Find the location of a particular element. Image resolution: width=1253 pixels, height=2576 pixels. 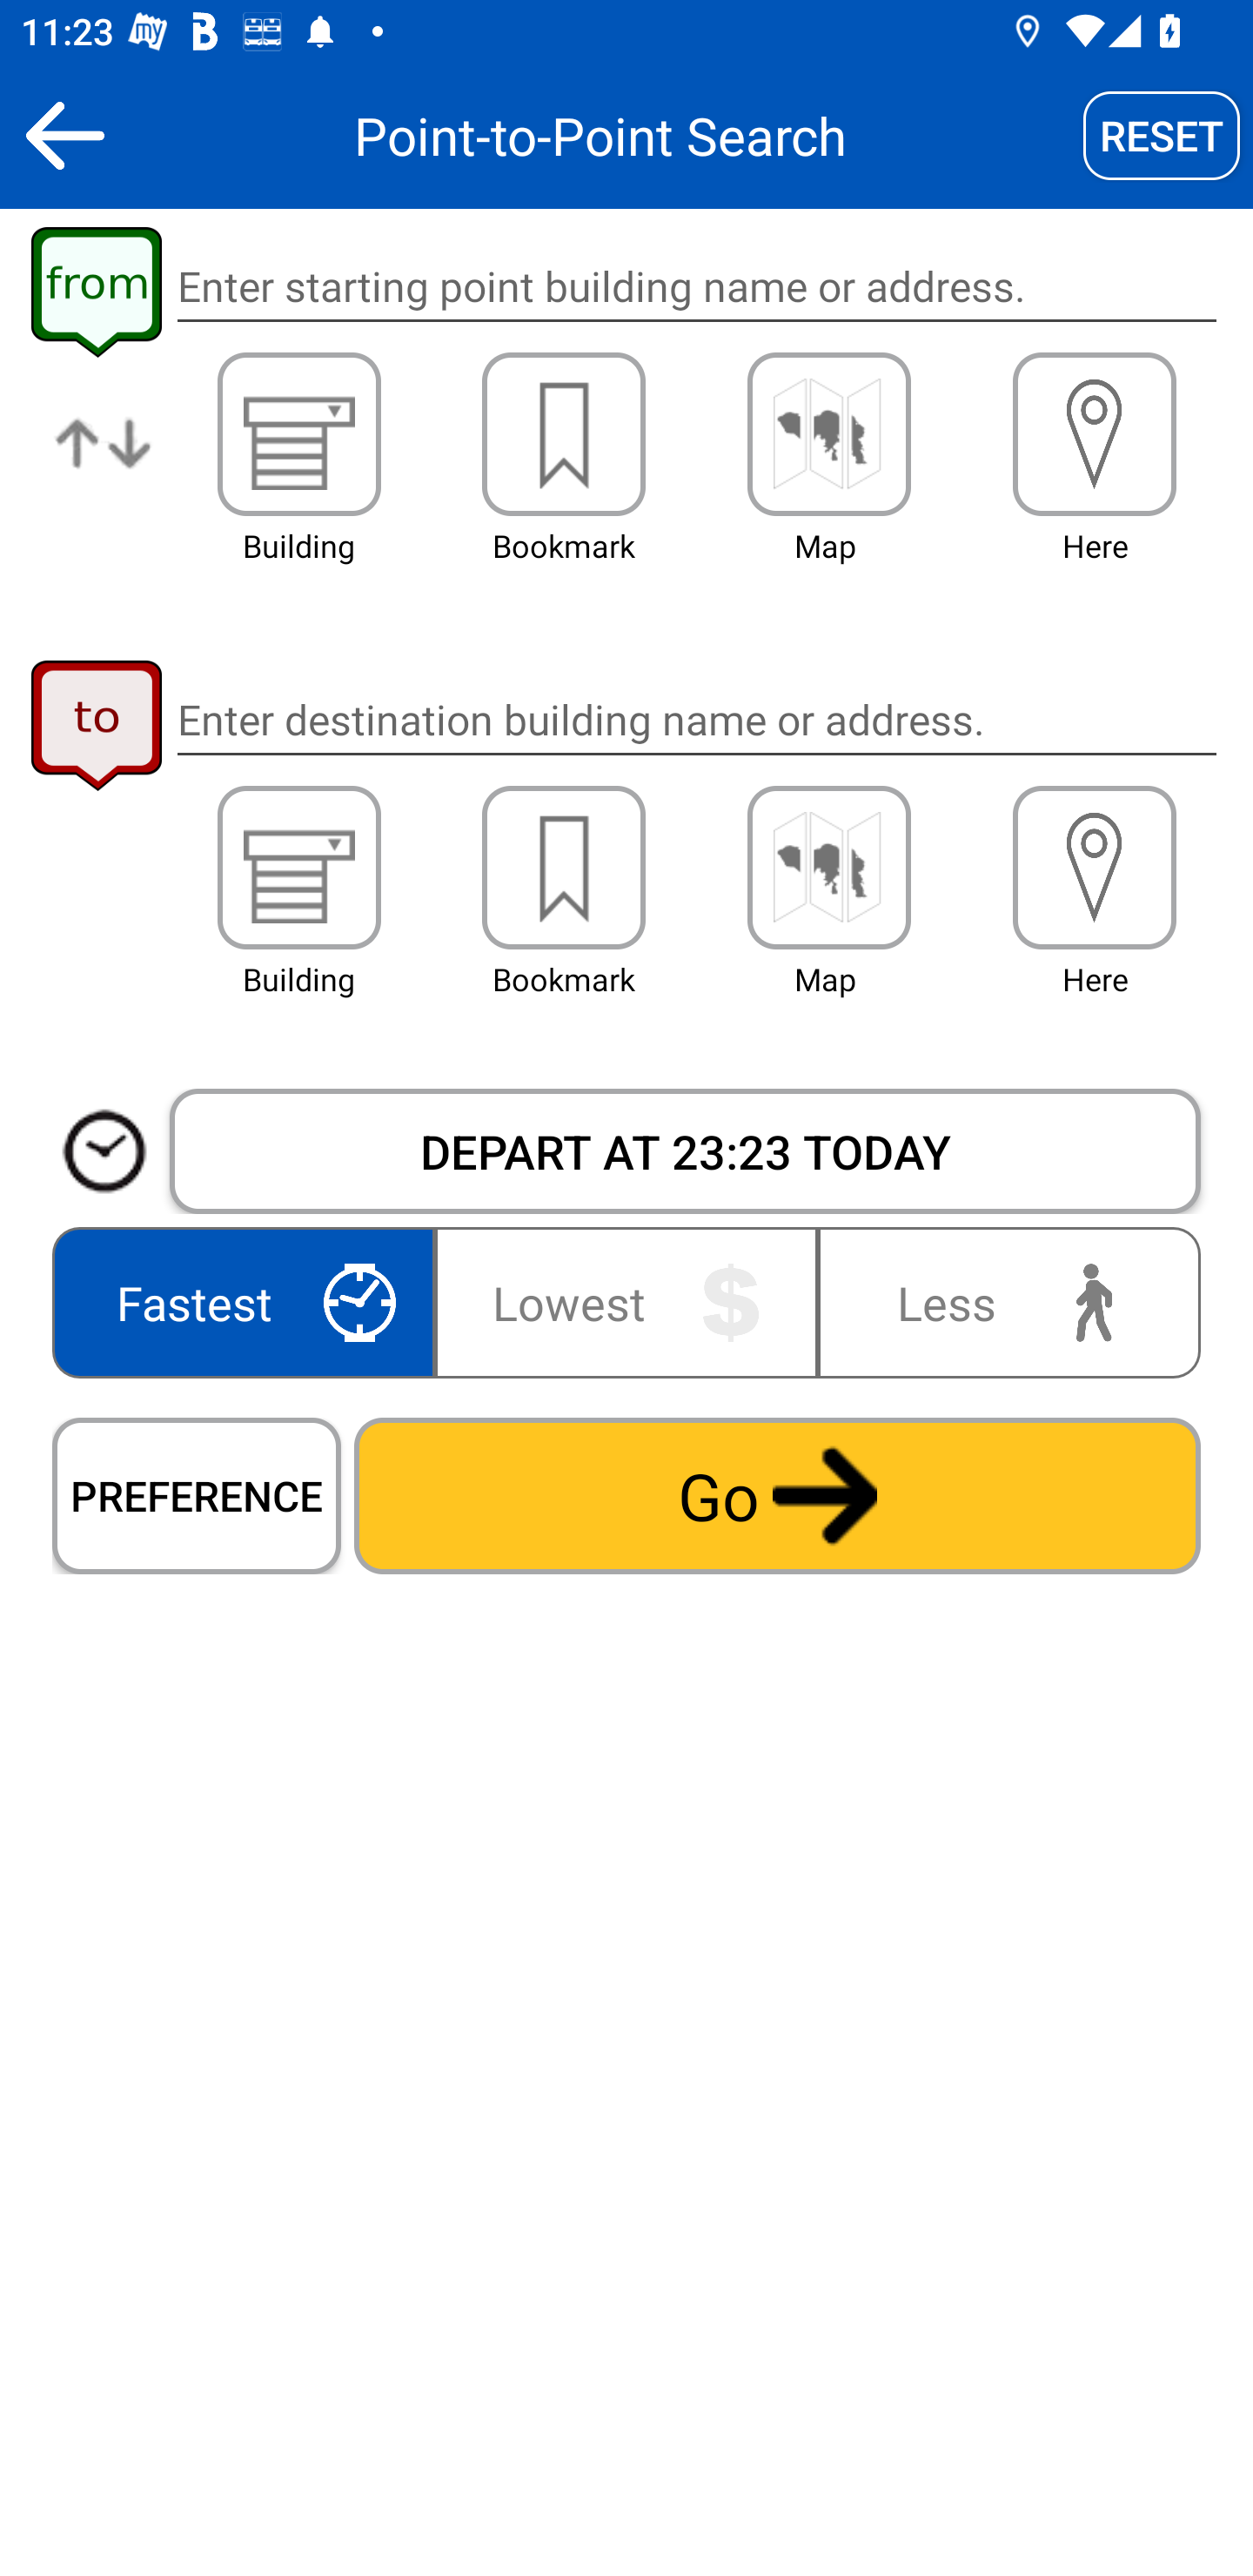

Here is located at coordinates (1095, 868).